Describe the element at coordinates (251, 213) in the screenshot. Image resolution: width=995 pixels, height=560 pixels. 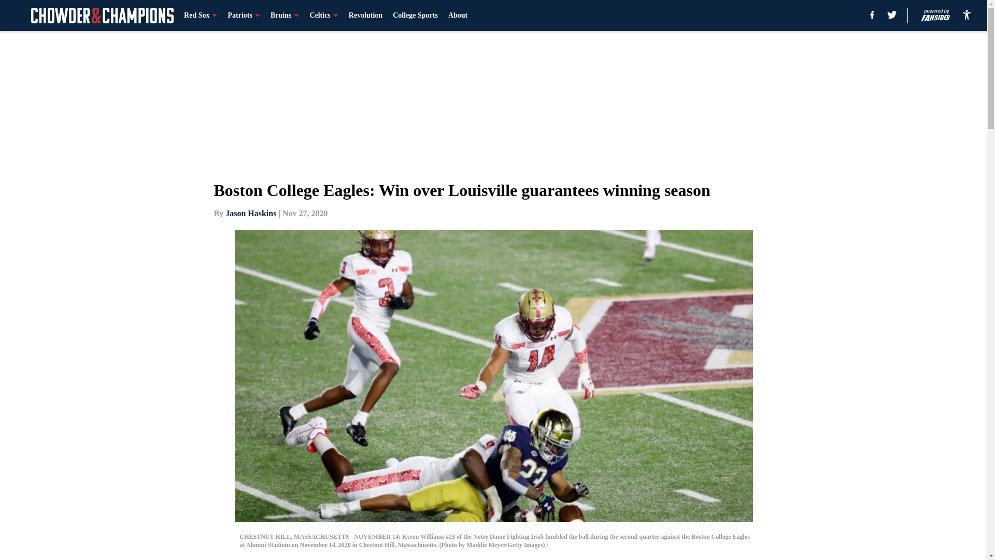
I see `Jason Haskins` at that location.